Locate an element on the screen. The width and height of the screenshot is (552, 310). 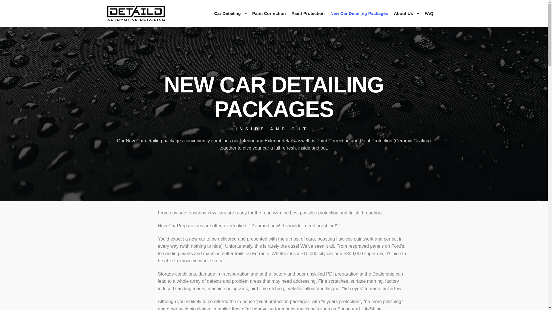
Paint Correction is located at coordinates (269, 13).